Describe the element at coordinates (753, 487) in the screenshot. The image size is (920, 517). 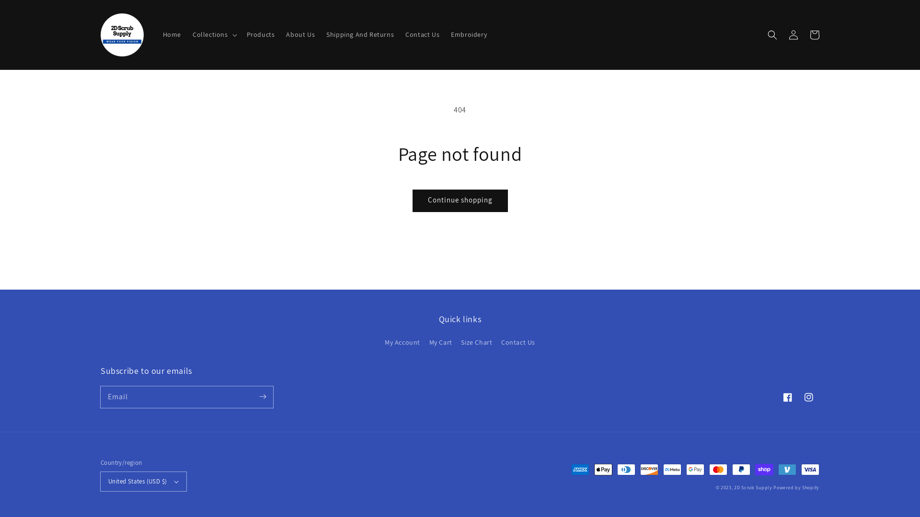
I see `2D Scrub Supply` at that location.